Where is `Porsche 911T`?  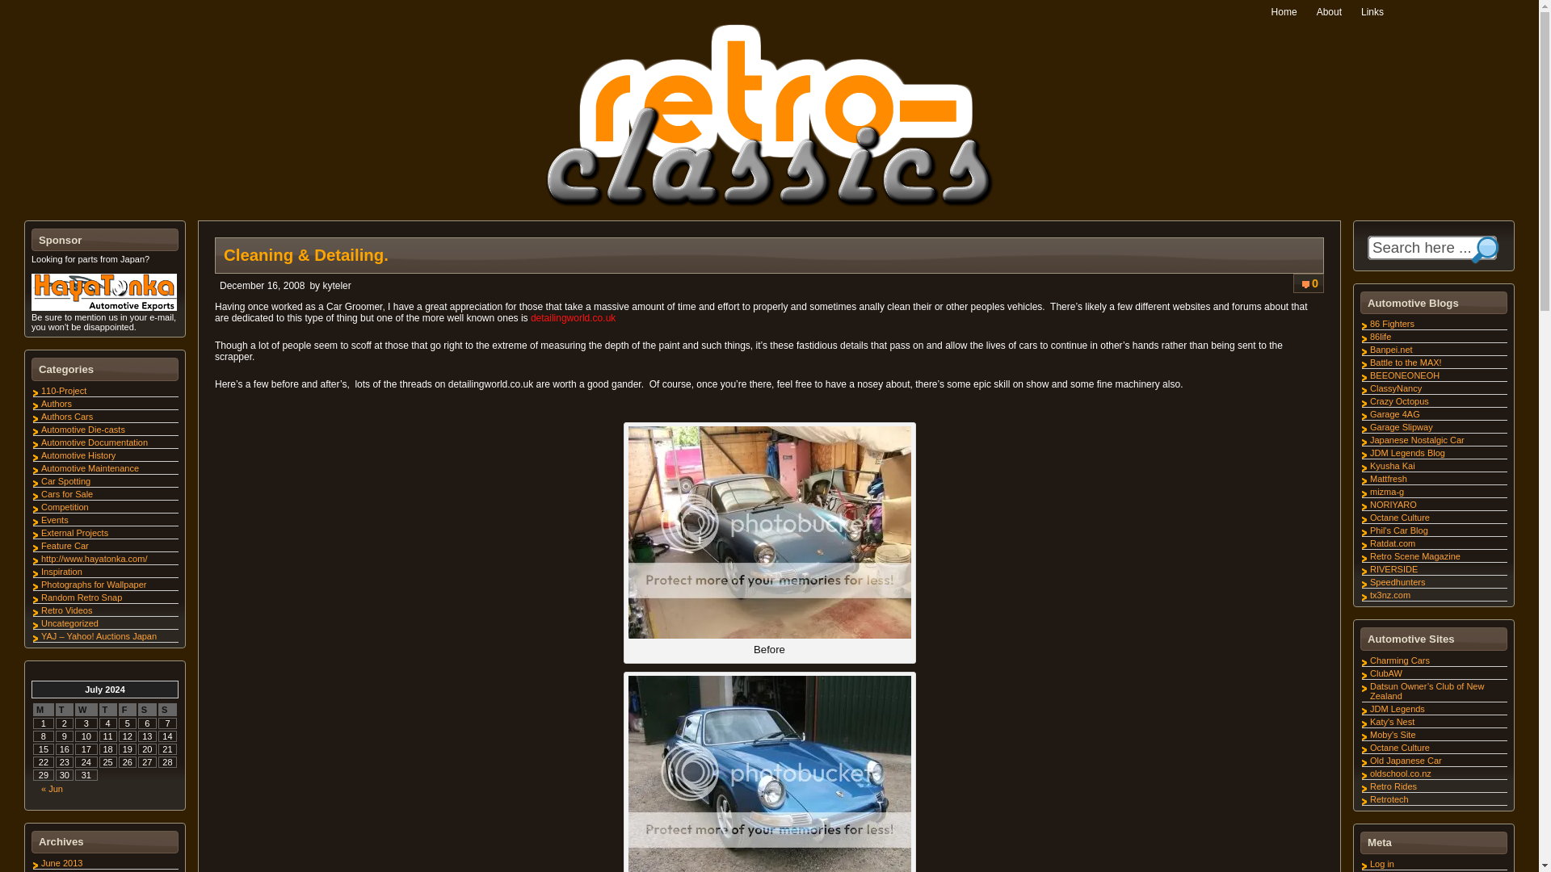 Porsche 911T is located at coordinates (769, 532).